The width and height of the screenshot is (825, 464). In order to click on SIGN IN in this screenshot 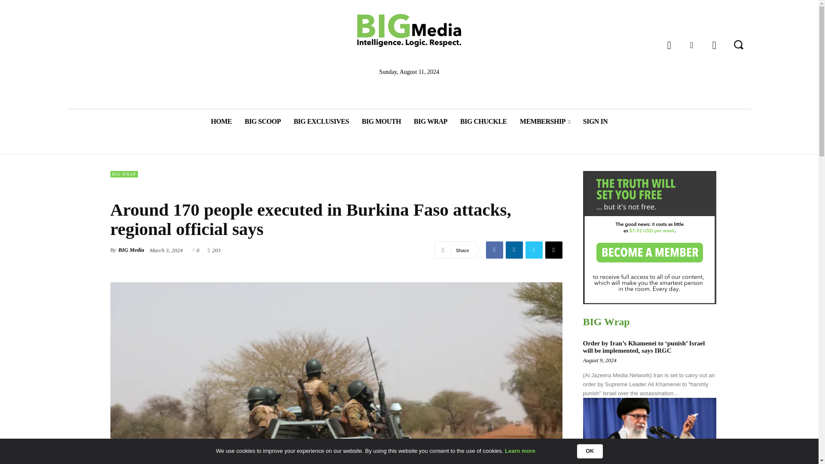, I will do `click(595, 121)`.